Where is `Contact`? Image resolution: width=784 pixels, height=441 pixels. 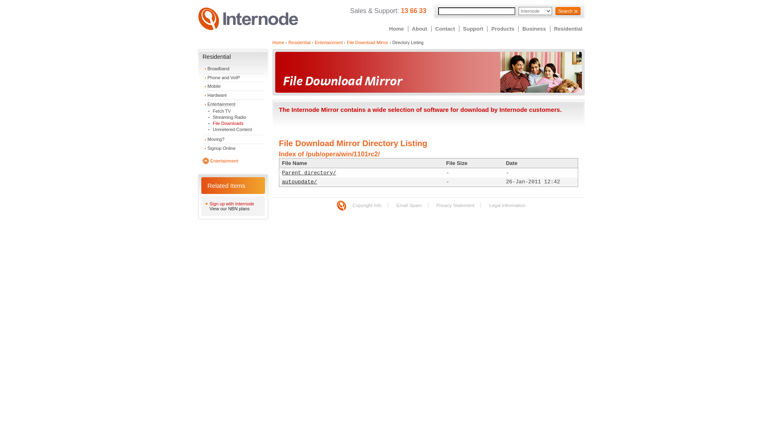 Contact is located at coordinates (445, 29).